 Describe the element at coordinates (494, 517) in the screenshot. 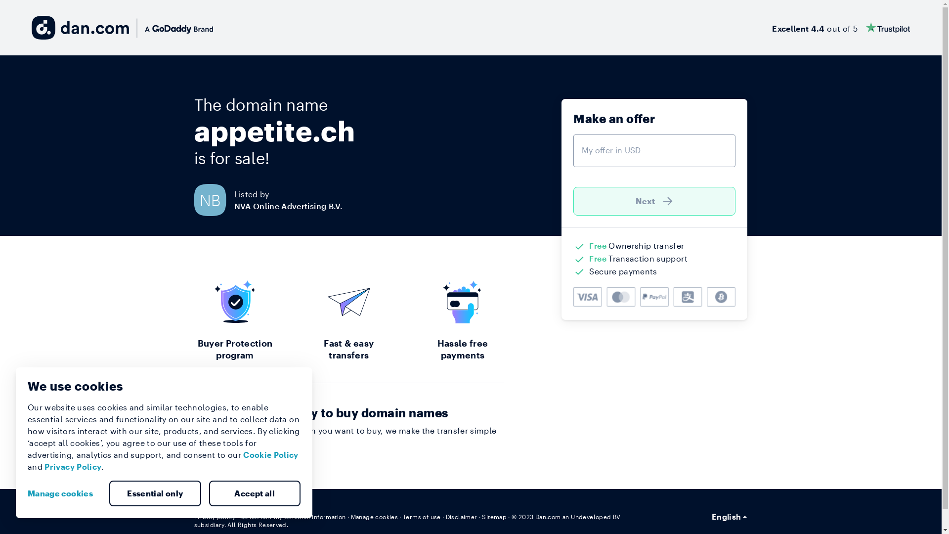

I see `Sitemap` at that location.